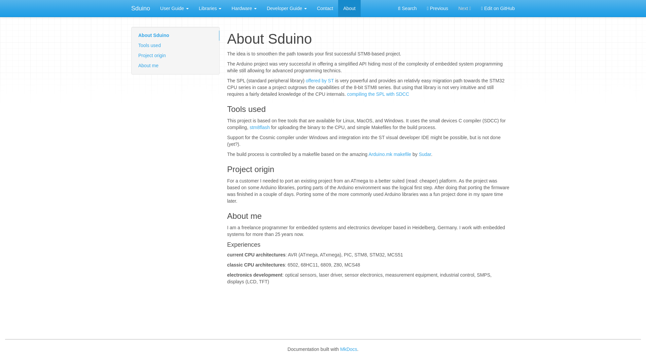 This screenshot has width=646, height=363. Describe the element at coordinates (210, 8) in the screenshot. I see `Libraries` at that location.